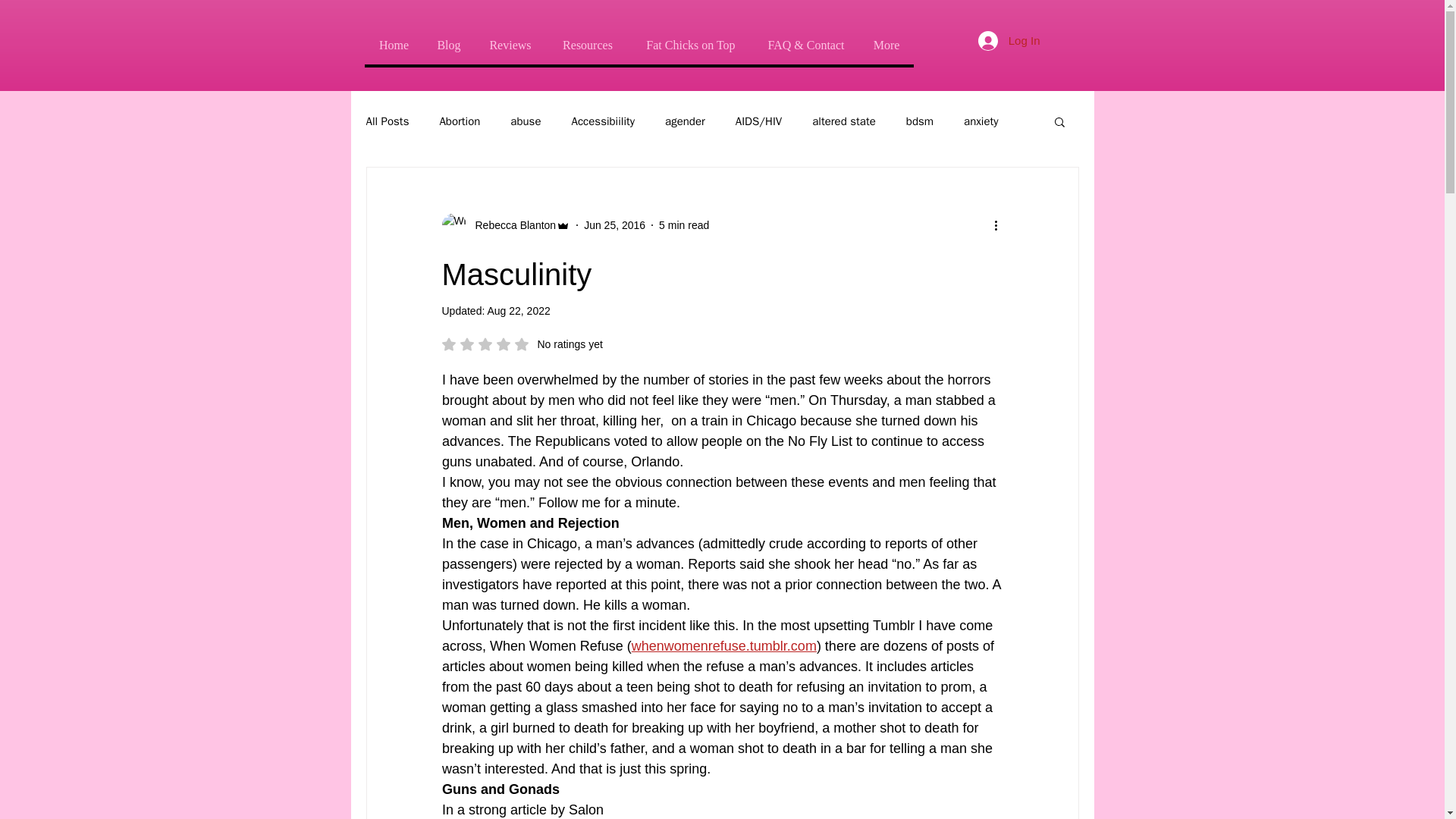  Describe the element at coordinates (690, 45) in the screenshot. I see `Fat Chicks on Top` at that location.